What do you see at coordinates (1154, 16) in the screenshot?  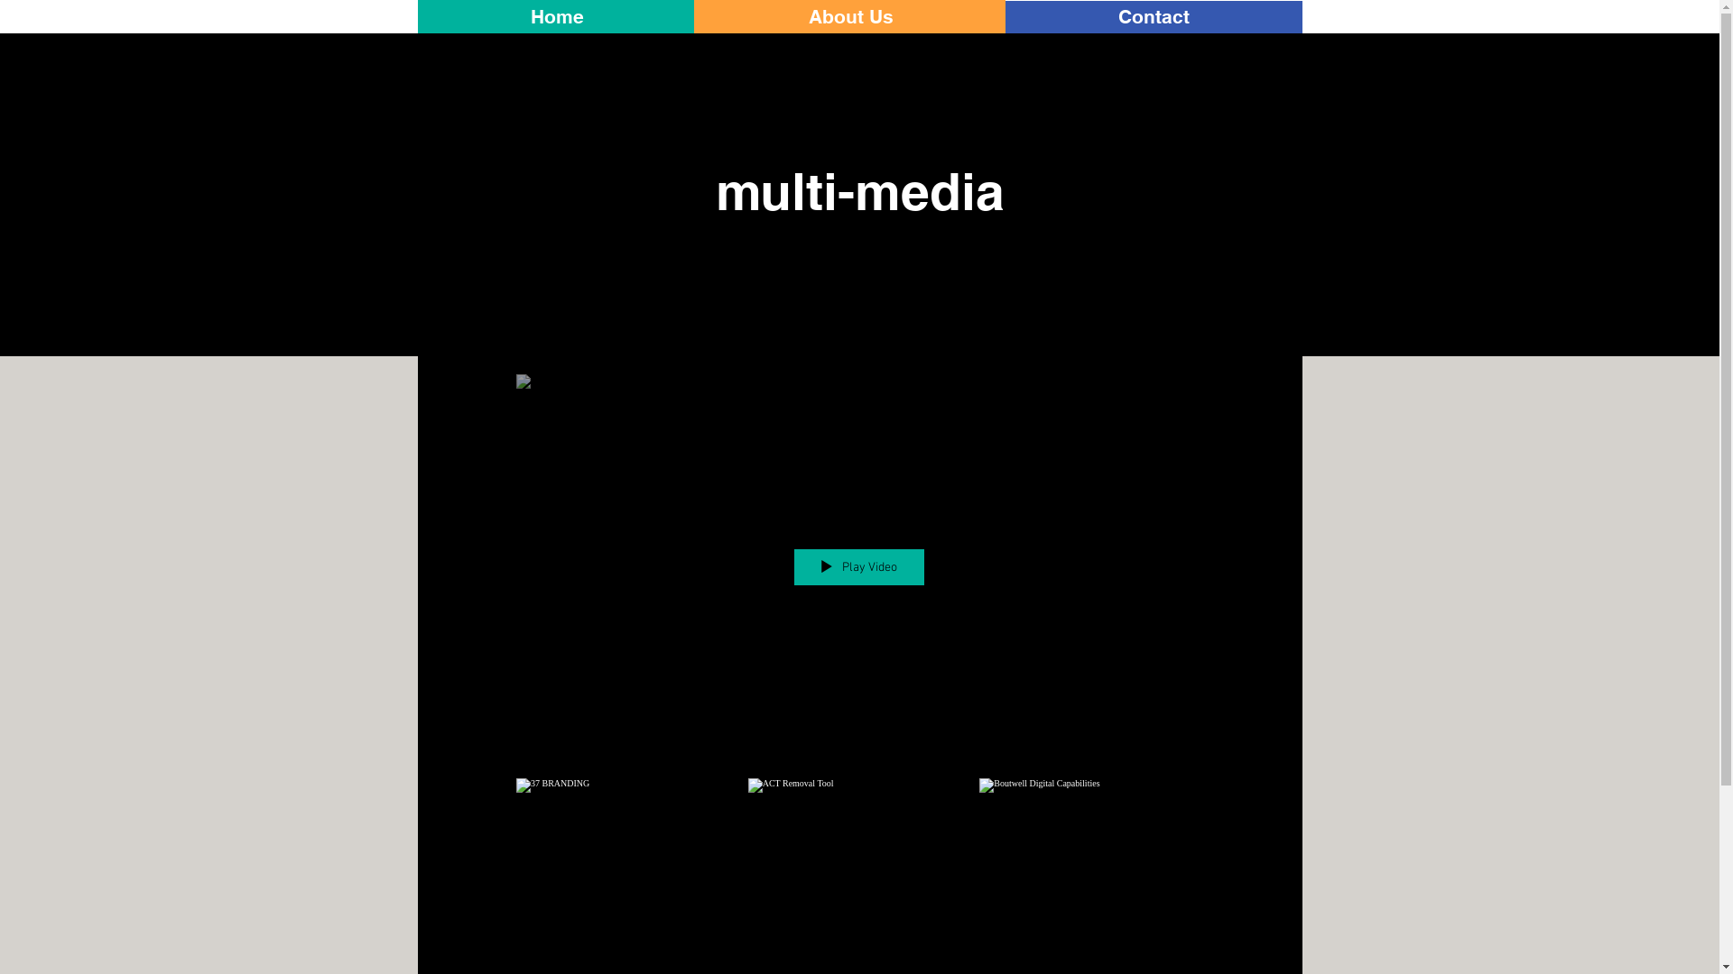 I see `Contact` at bounding box center [1154, 16].